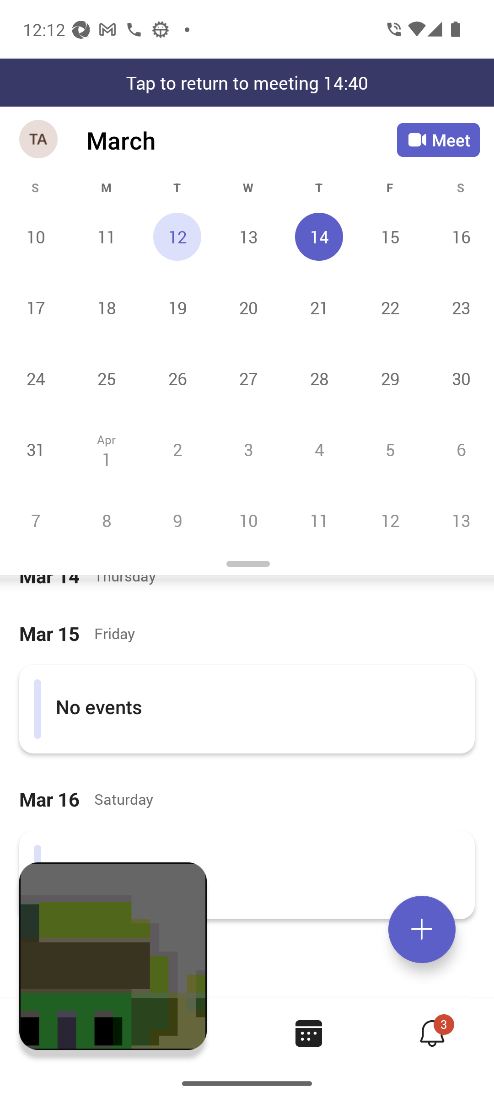  What do you see at coordinates (242, 140) in the screenshot?
I see `March March Calendar Agenda View` at bounding box center [242, 140].